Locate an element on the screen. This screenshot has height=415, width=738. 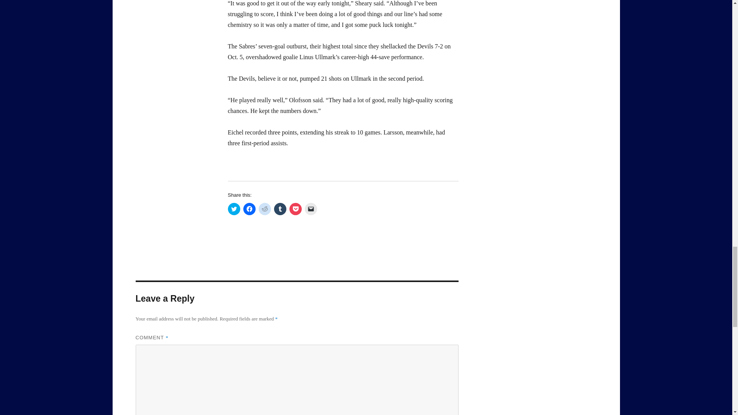
Click to share on Tumblr is located at coordinates (280, 209).